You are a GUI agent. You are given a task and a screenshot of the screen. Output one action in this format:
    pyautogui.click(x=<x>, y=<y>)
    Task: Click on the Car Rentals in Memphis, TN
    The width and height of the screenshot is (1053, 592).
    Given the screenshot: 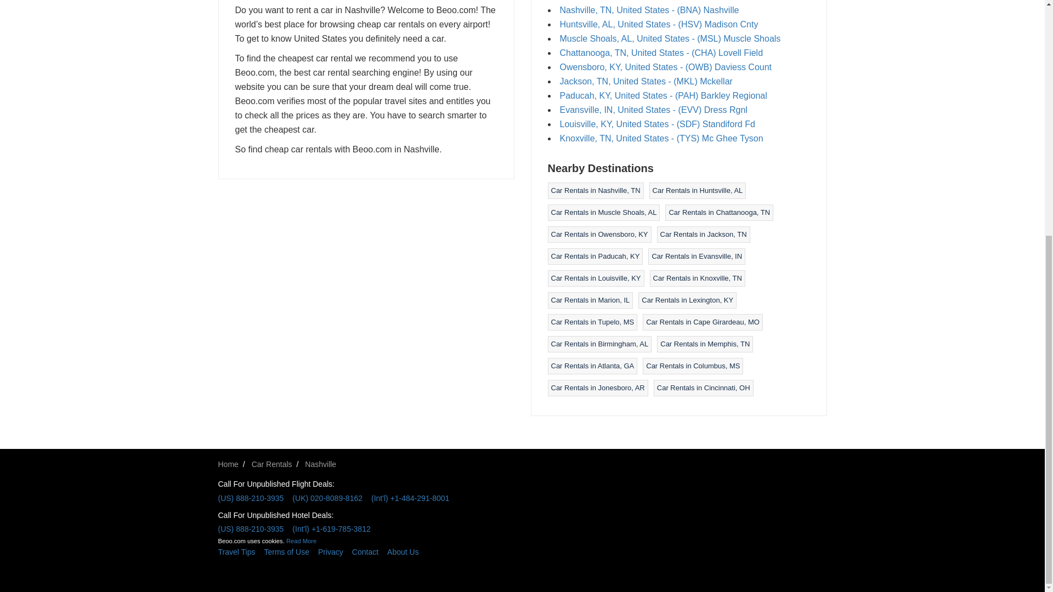 What is the action you would take?
    pyautogui.click(x=705, y=344)
    